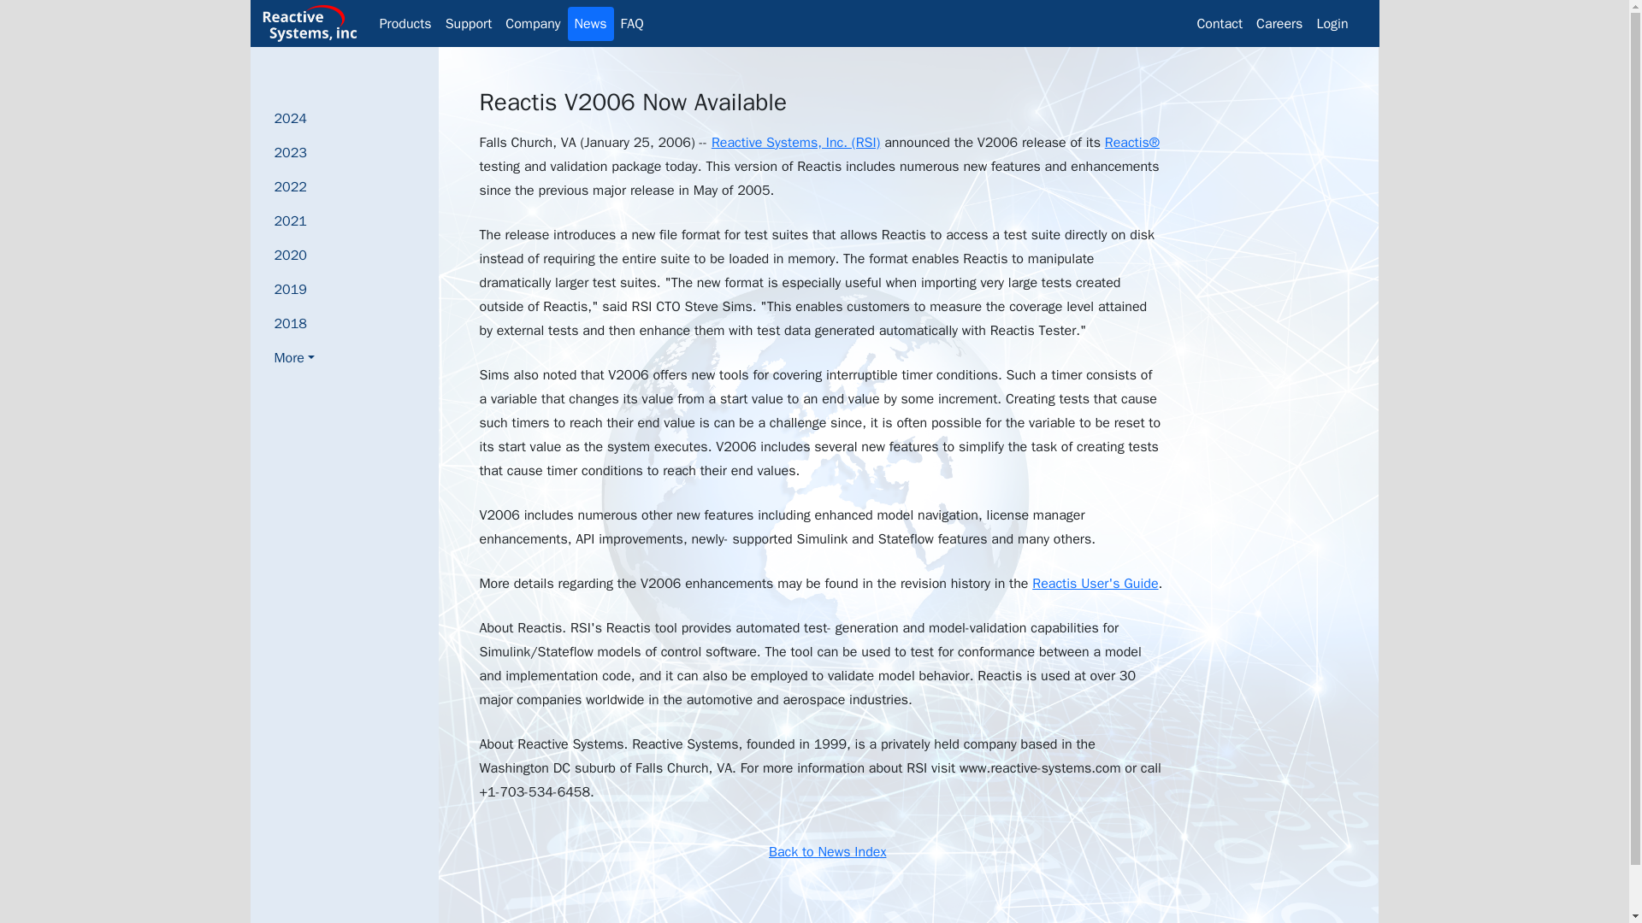 This screenshot has height=923, width=1642. I want to click on 2023, so click(294, 152).